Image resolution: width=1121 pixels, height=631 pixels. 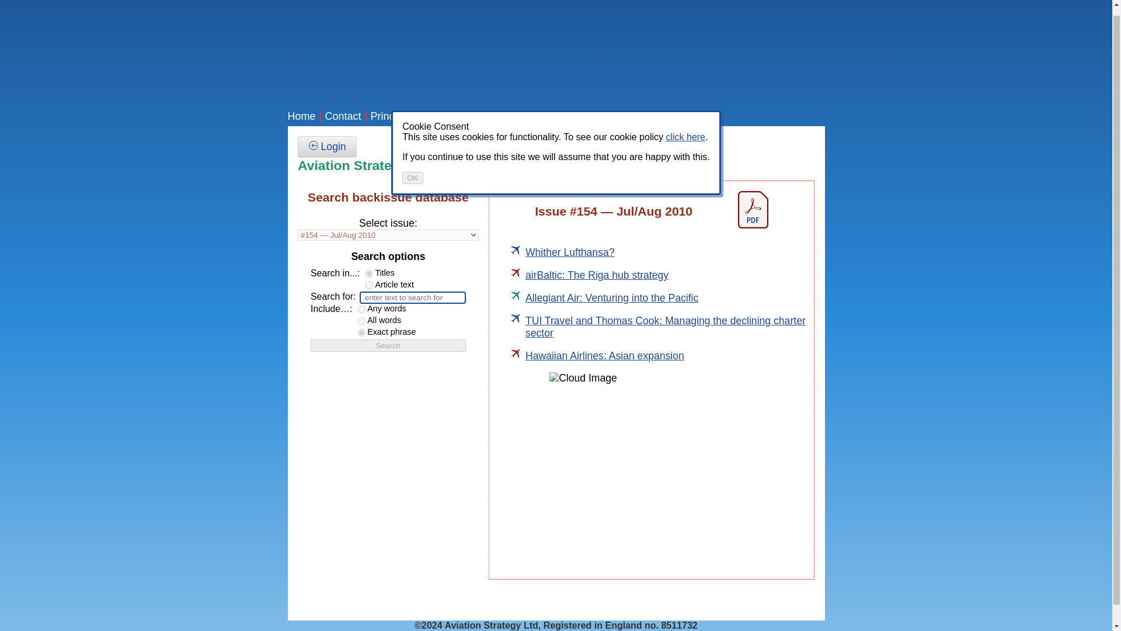 What do you see at coordinates (612, 298) in the screenshot?
I see `Allegiant Air: Venturing into the Pacific` at bounding box center [612, 298].